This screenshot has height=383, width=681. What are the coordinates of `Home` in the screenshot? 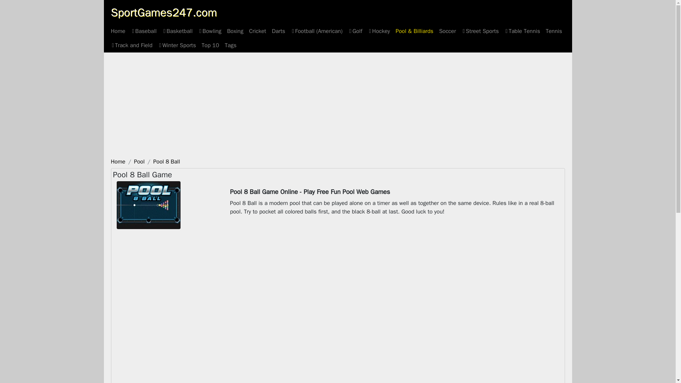 It's located at (118, 162).